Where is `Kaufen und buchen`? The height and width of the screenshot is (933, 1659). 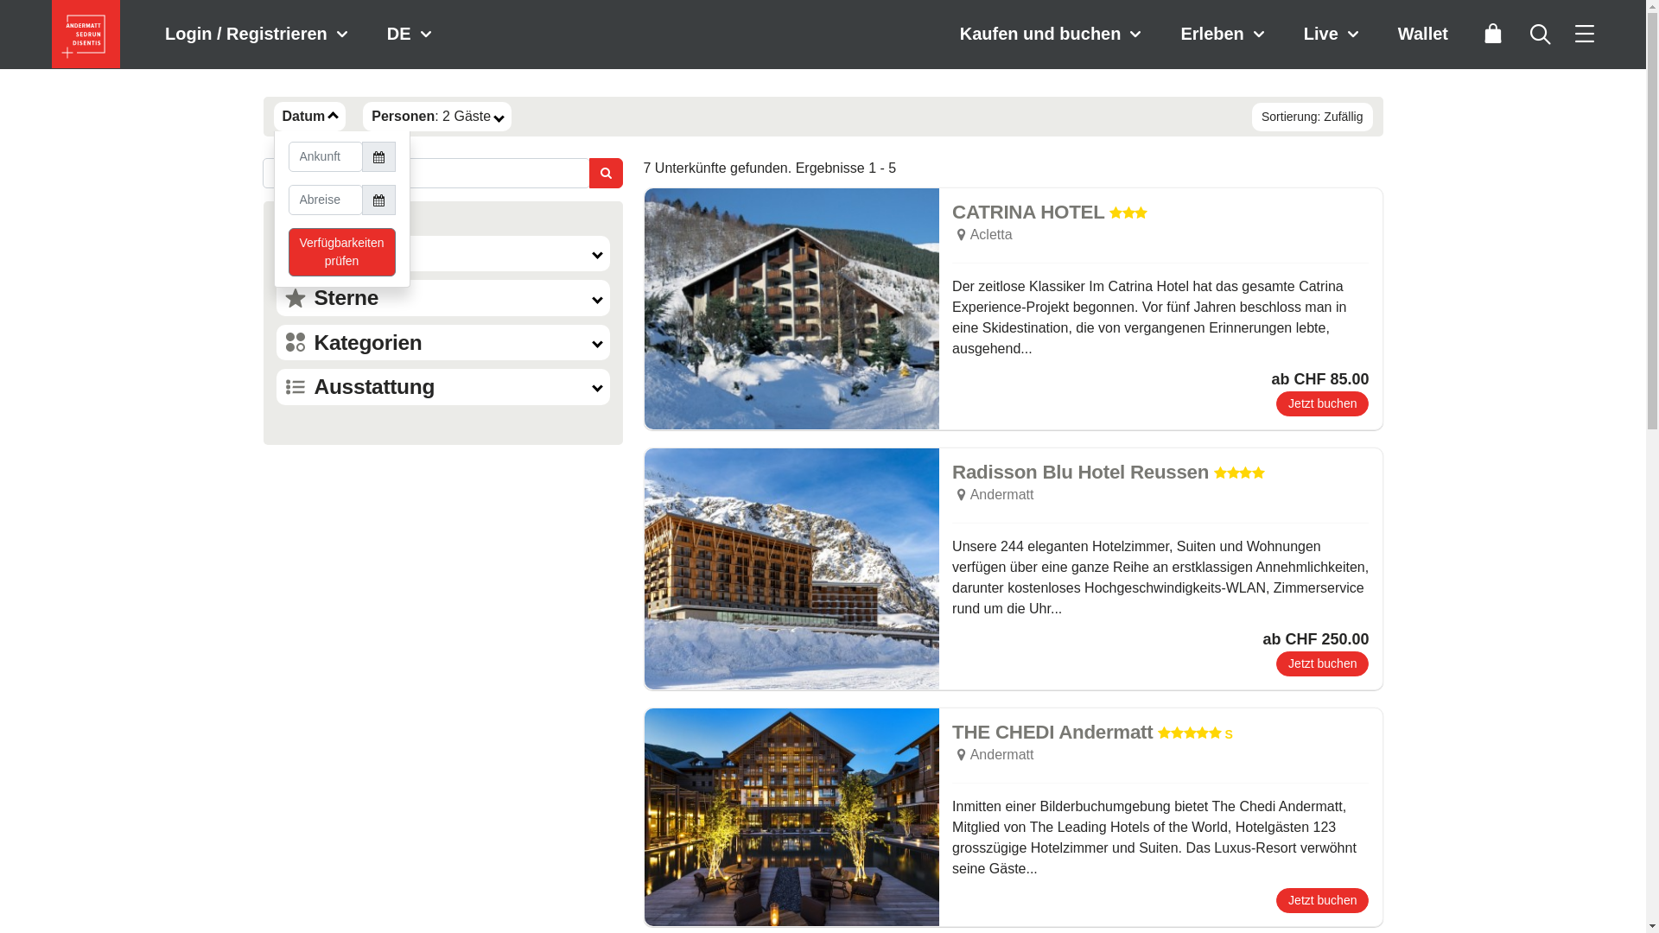
Kaufen und buchen is located at coordinates (1053, 35).